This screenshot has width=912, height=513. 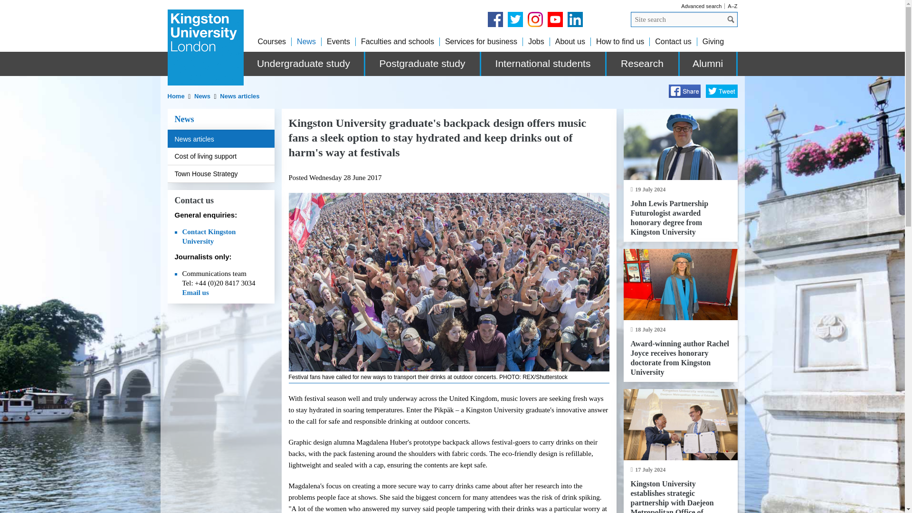 I want to click on News articles, so click(x=239, y=96).